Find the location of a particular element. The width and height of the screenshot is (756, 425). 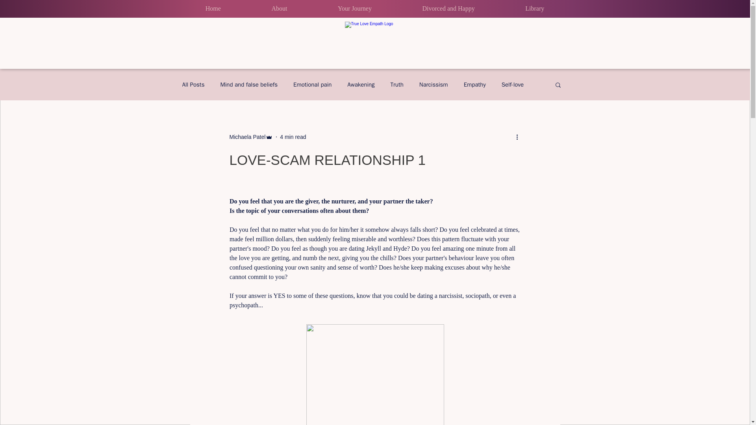

About is located at coordinates (279, 8).